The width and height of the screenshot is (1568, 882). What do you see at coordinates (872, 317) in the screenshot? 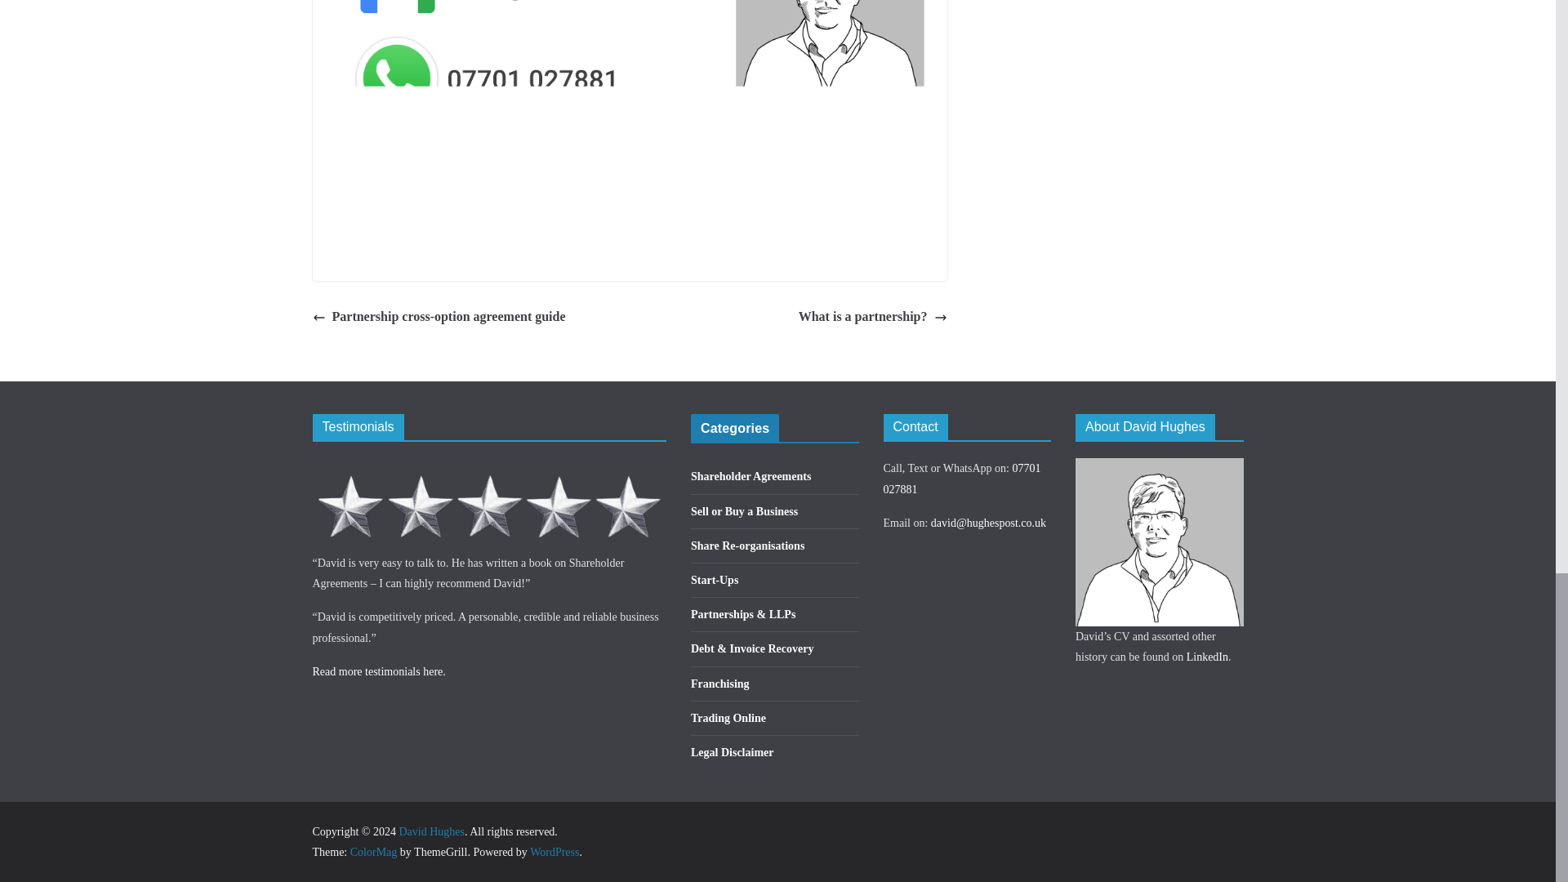
I see `What is a partnership?` at bounding box center [872, 317].